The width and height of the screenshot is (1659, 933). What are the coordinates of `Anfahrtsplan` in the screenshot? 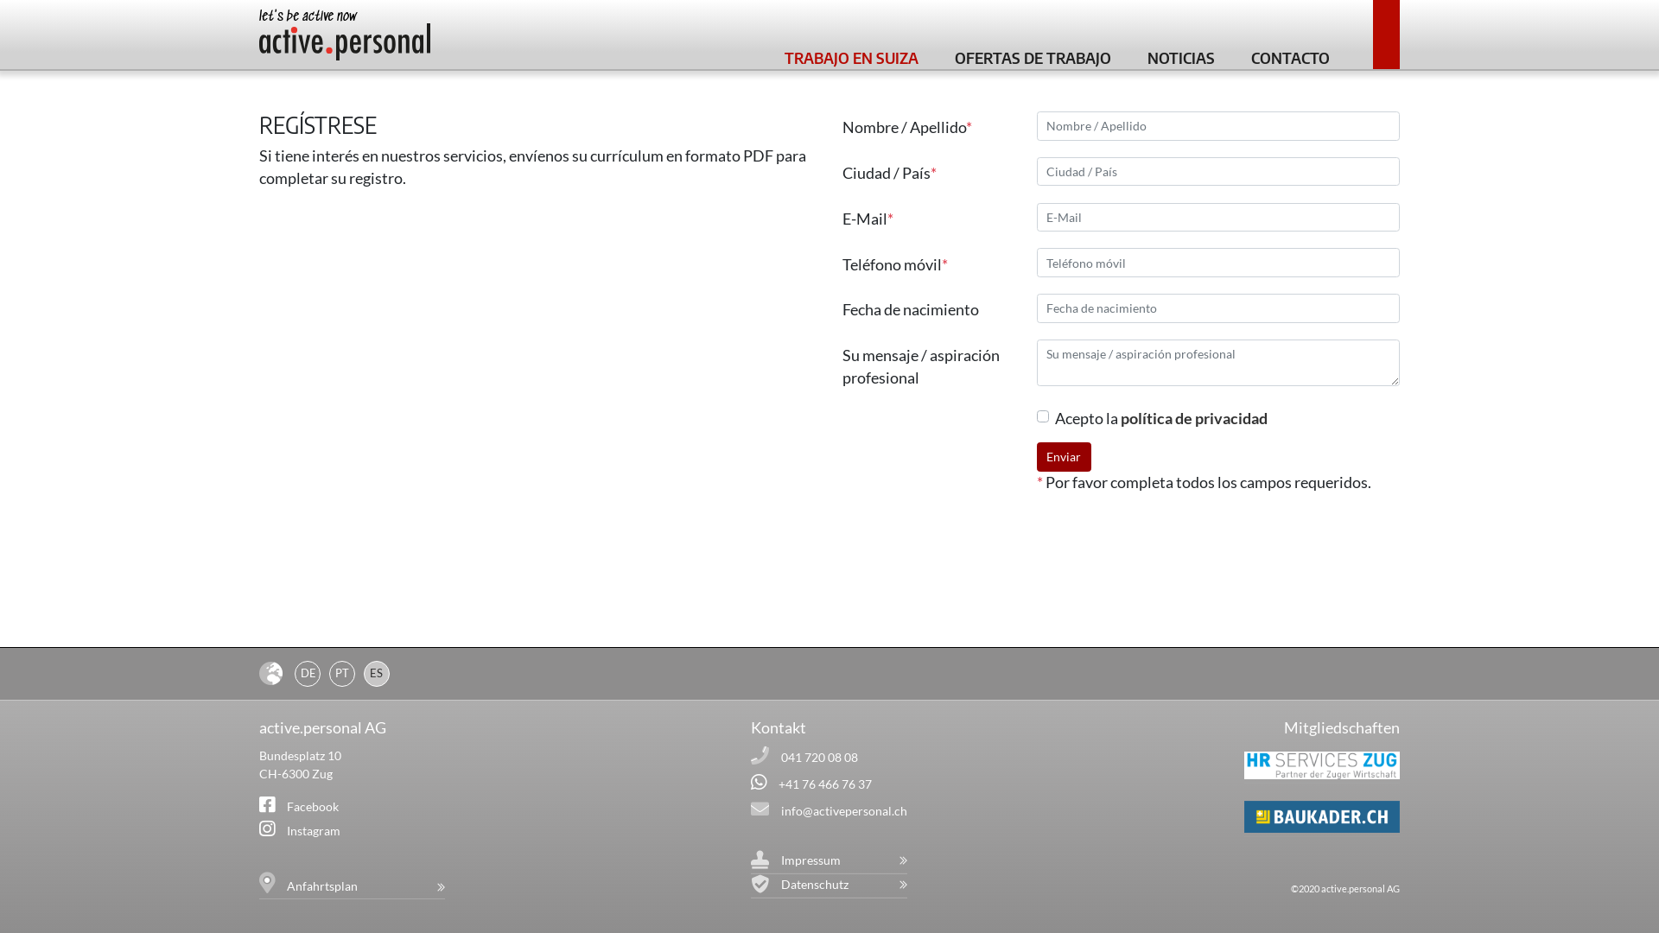 It's located at (366, 886).